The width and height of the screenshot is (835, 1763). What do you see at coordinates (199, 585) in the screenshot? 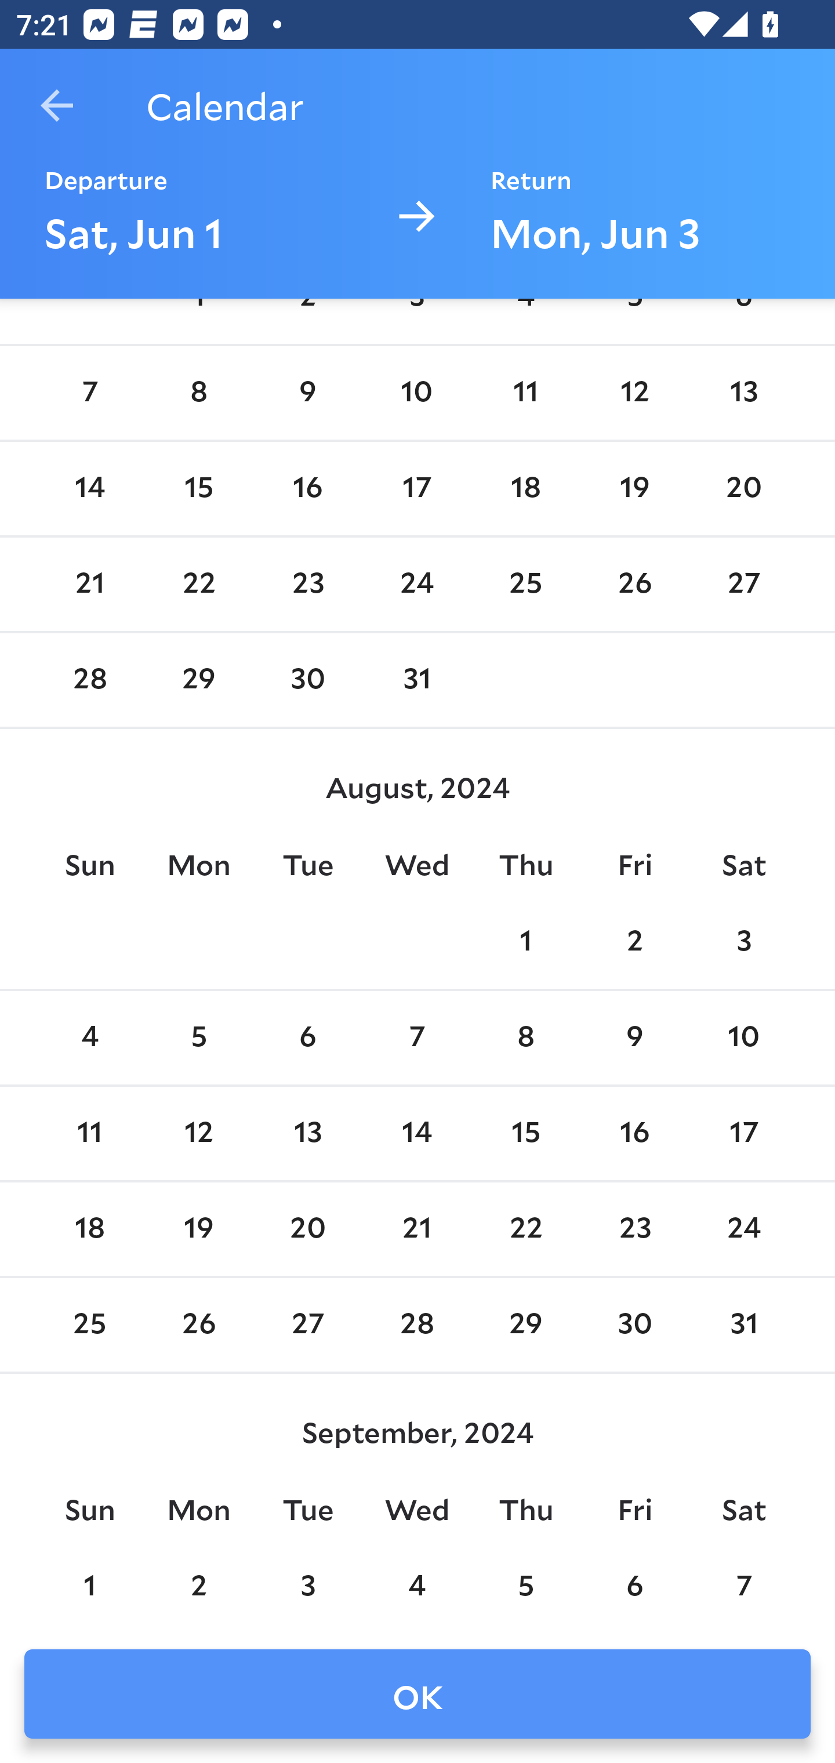
I see `22` at bounding box center [199, 585].